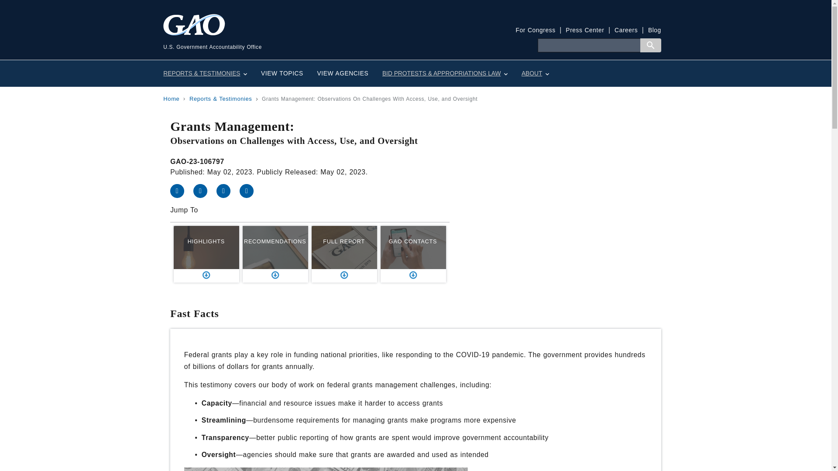  I want to click on VIEW AGENCIES, so click(343, 73).